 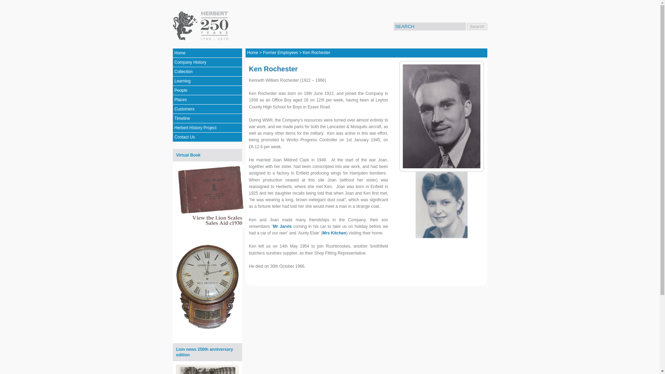 I want to click on Contact Us, so click(x=207, y=137).